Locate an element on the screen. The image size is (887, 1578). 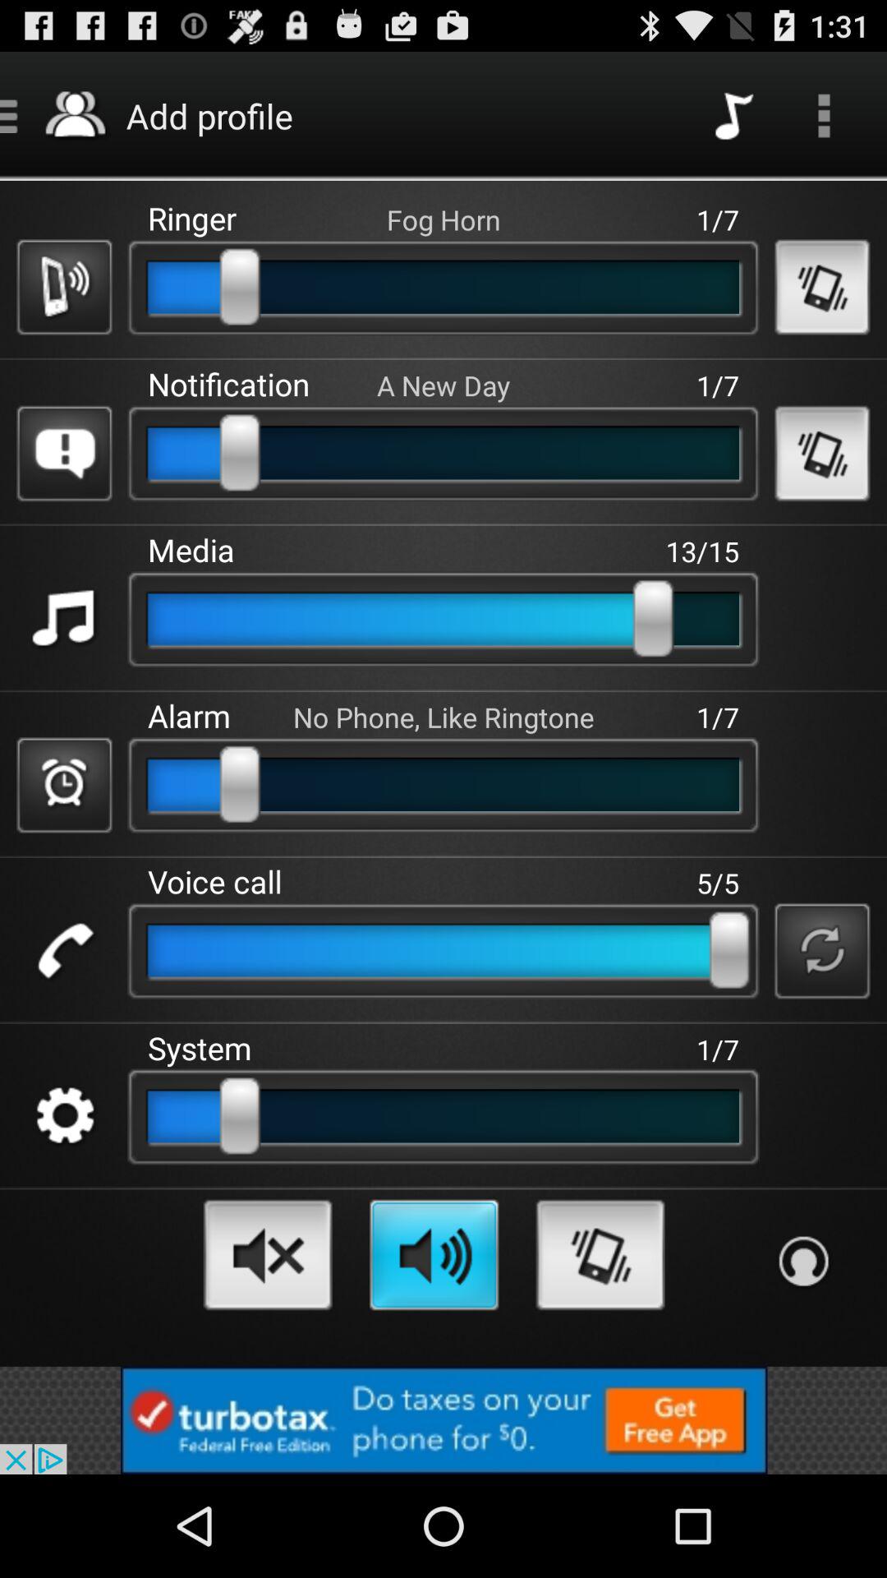
go to music is located at coordinates (64, 620).